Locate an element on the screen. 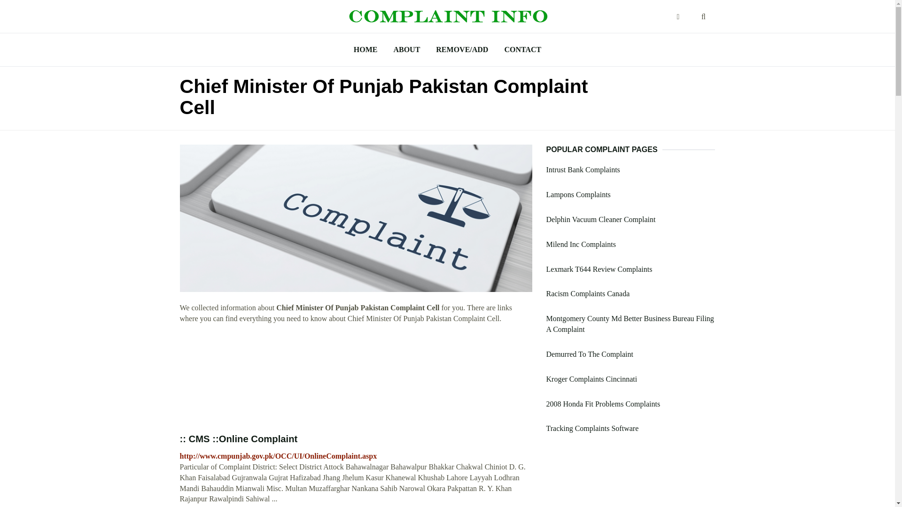  HOME is located at coordinates (365, 50).